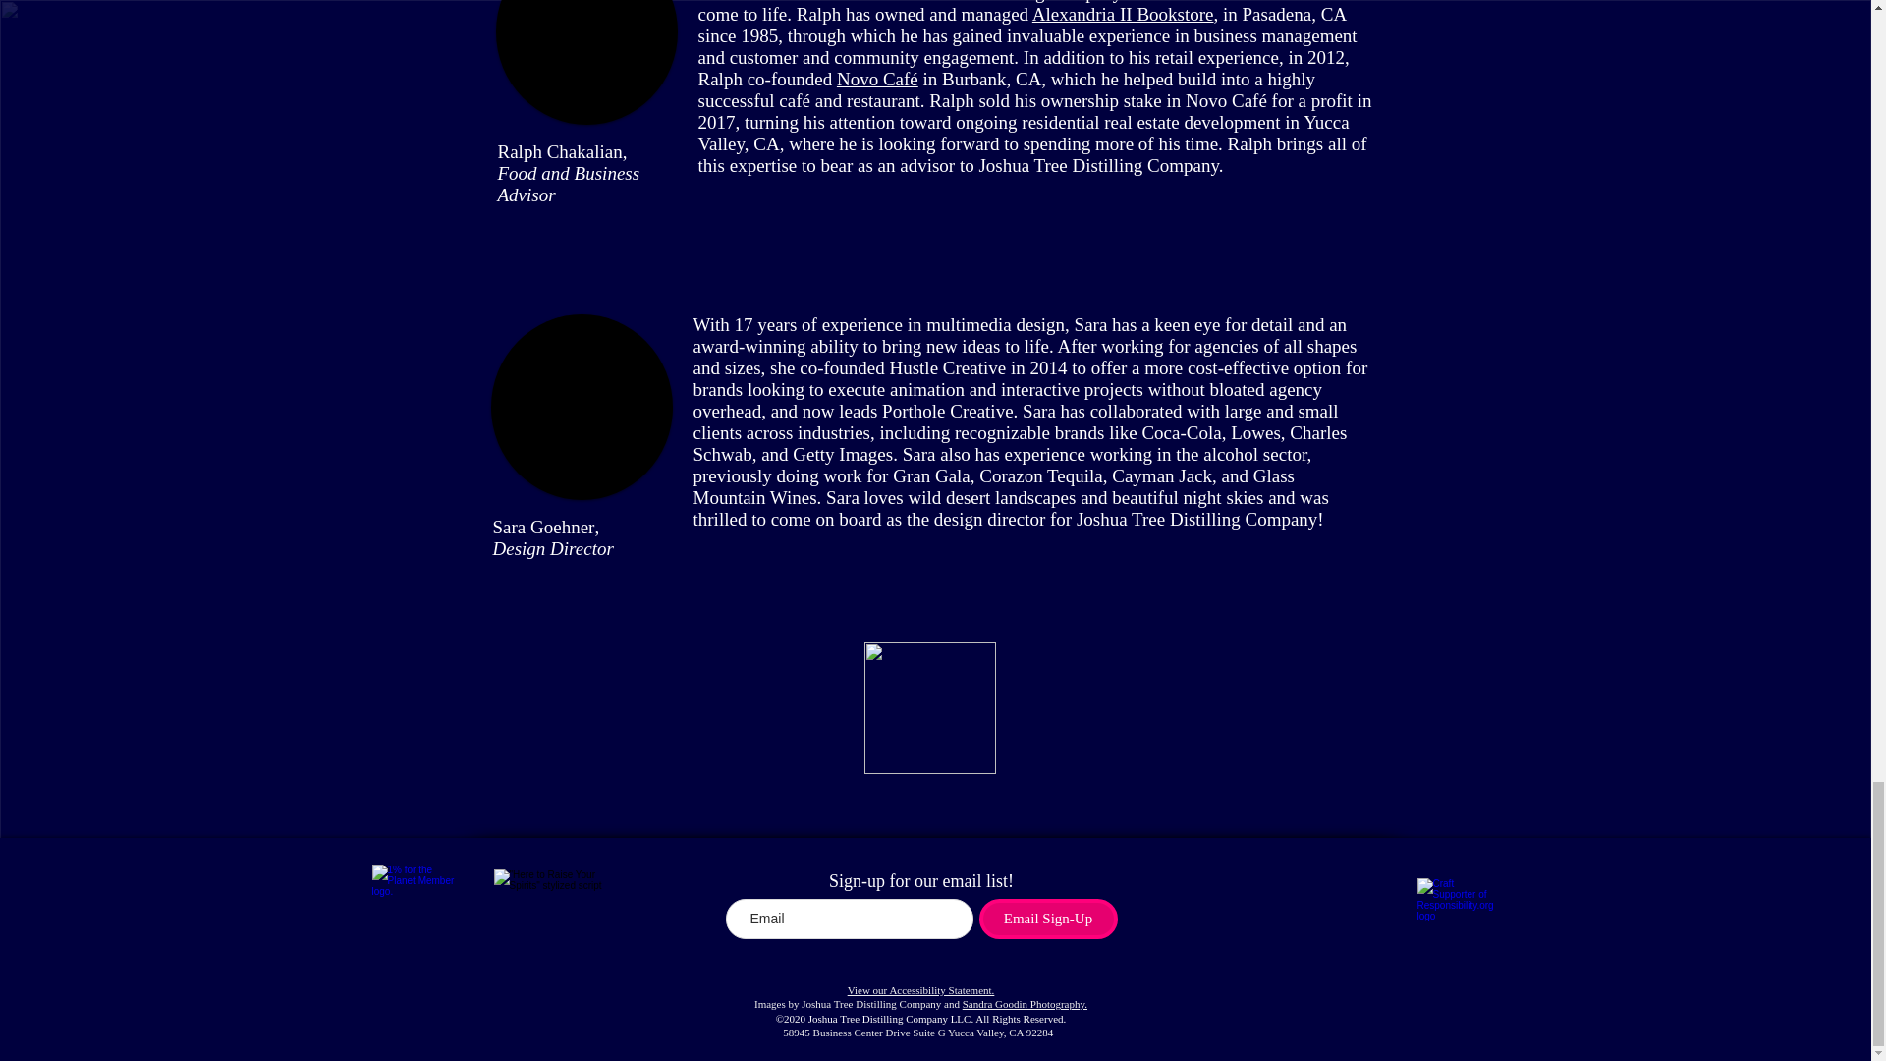  I want to click on Porthole Creative, so click(948, 411).